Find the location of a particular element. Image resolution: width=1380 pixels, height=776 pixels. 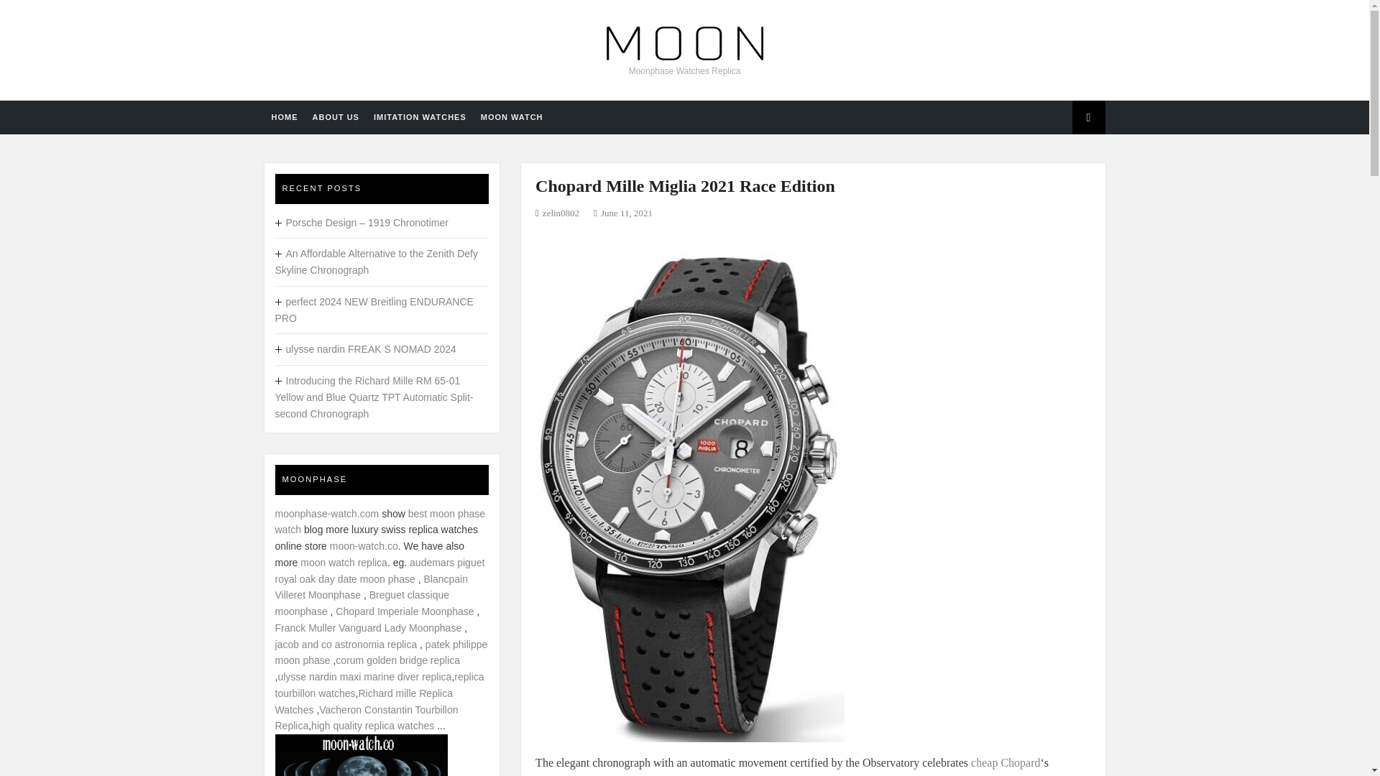

cheap Chopard is located at coordinates (1006, 762).